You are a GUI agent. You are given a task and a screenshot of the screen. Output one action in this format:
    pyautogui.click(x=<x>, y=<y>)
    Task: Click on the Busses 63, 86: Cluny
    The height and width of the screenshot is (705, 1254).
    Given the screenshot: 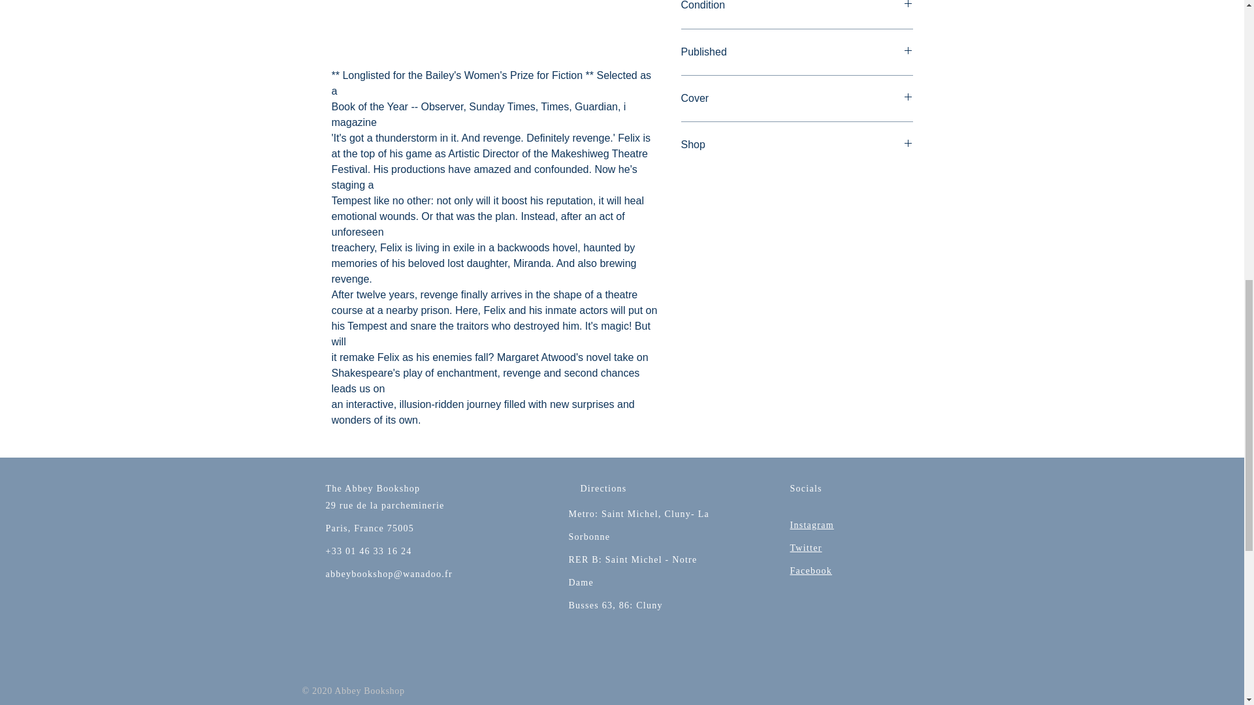 What is the action you would take?
    pyautogui.click(x=615, y=606)
    